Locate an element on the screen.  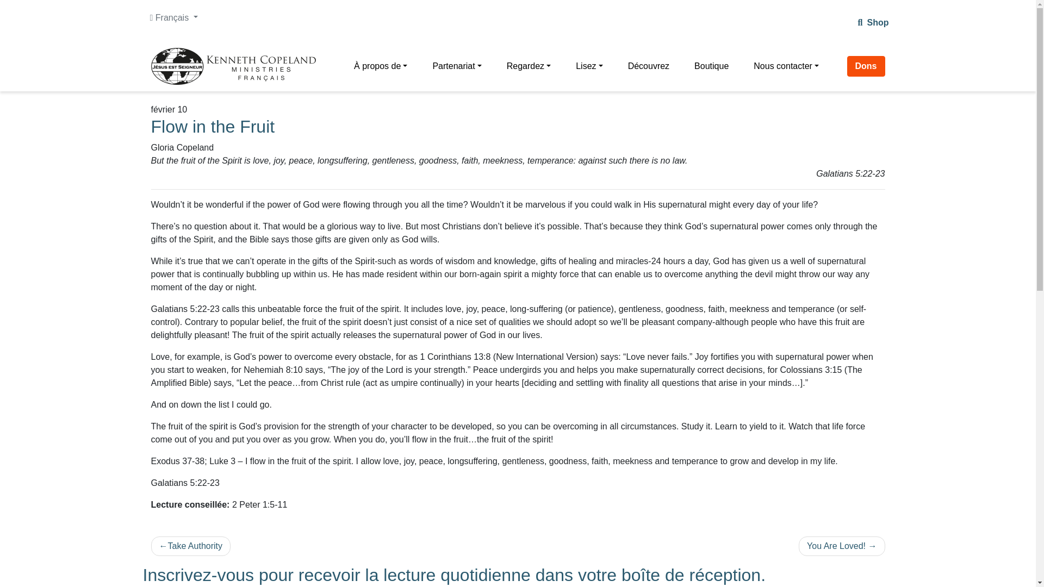
Shop is located at coordinates (877, 22).